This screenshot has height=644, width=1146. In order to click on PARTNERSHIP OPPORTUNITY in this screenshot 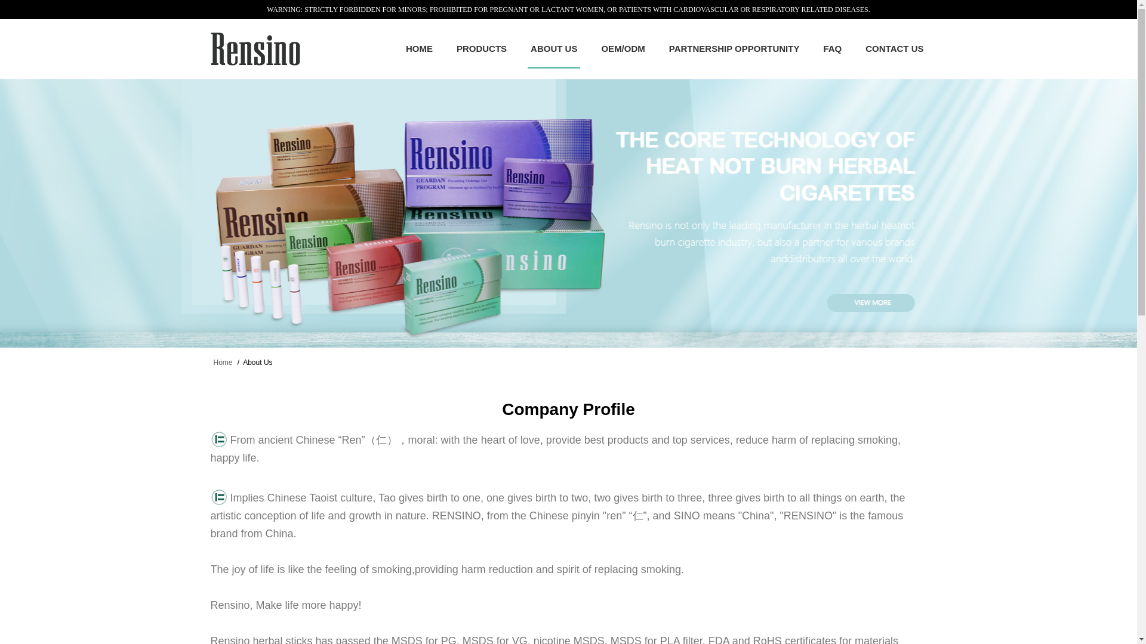, I will do `click(734, 49)`.